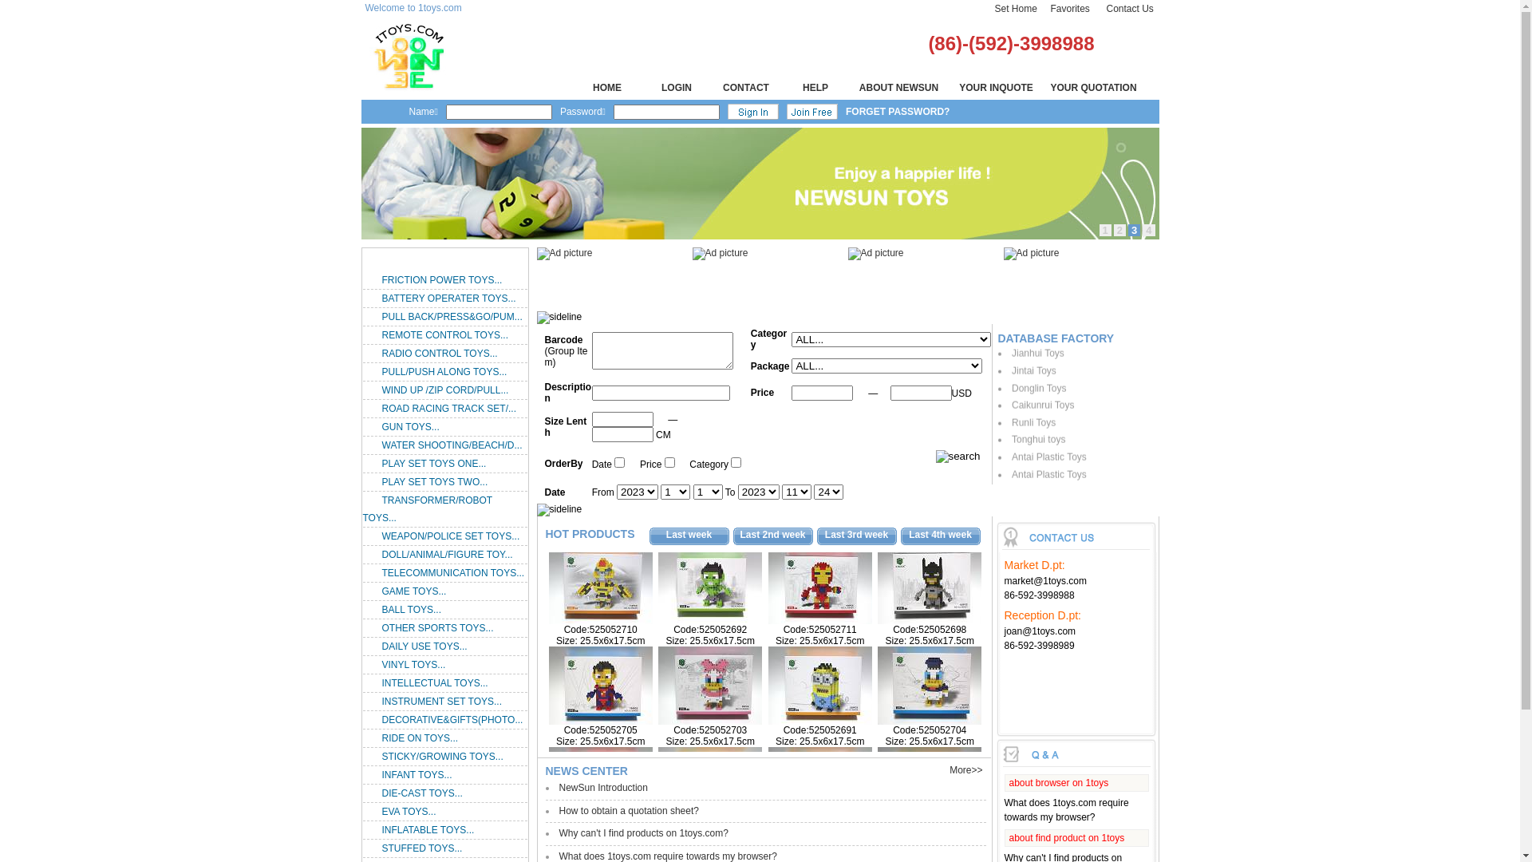 Image resolution: width=1532 pixels, height=862 pixels. Describe the element at coordinates (643, 833) in the screenshot. I see `Why can't I find products on 1toys.com?` at that location.